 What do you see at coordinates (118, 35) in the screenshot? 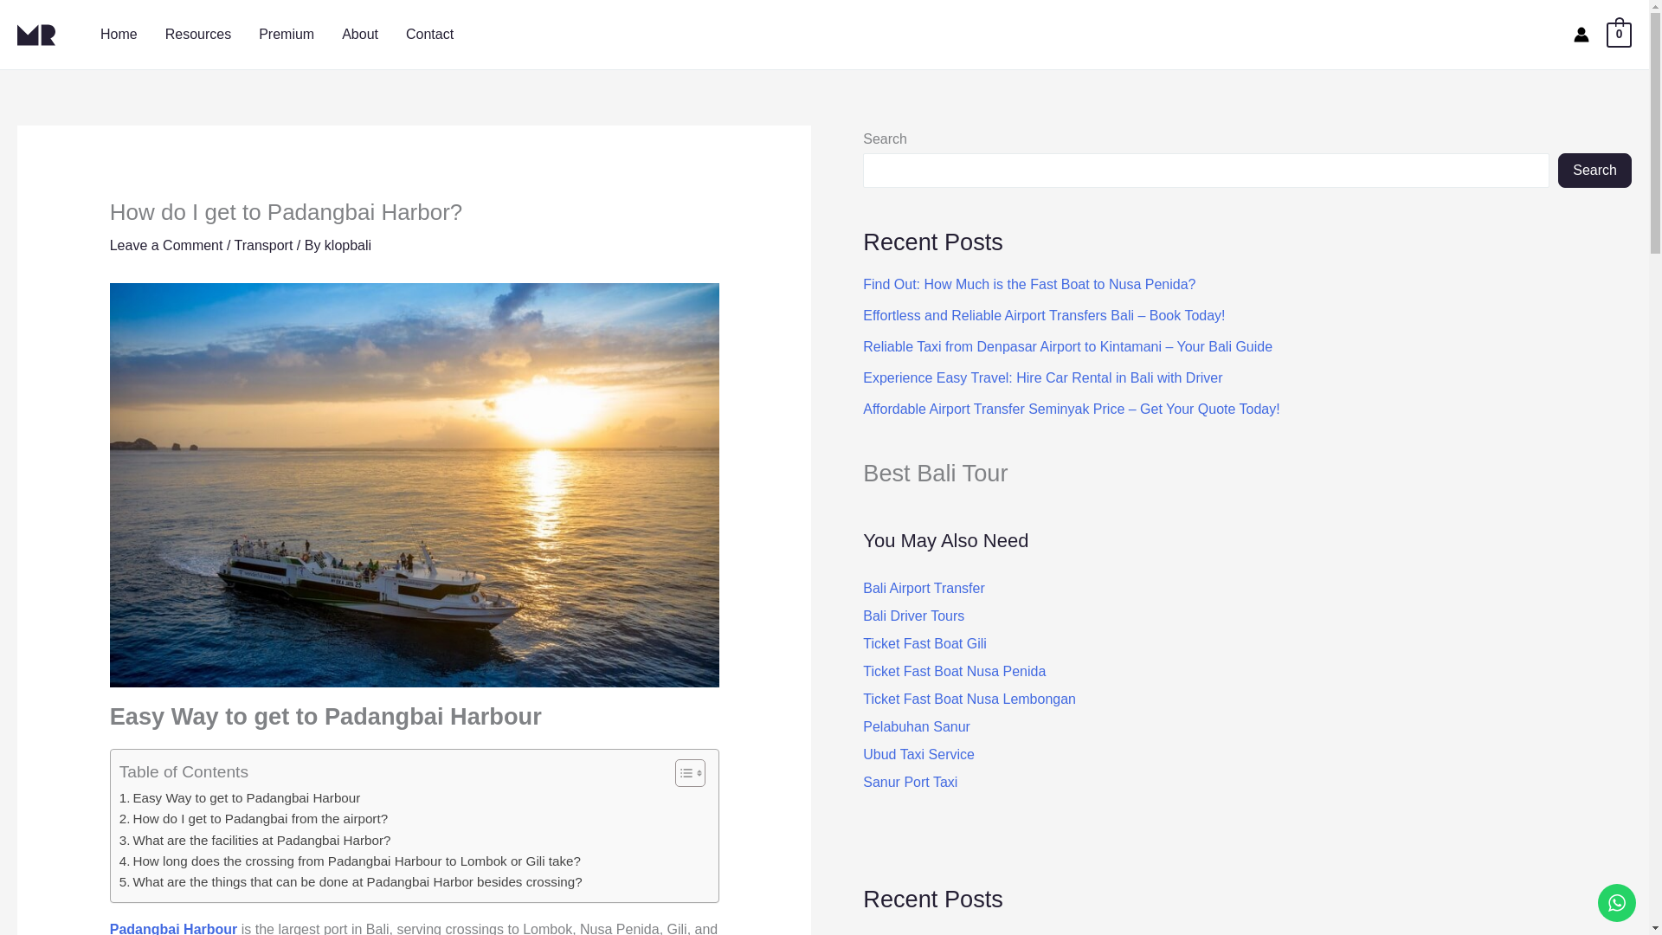
I see `Home` at bounding box center [118, 35].